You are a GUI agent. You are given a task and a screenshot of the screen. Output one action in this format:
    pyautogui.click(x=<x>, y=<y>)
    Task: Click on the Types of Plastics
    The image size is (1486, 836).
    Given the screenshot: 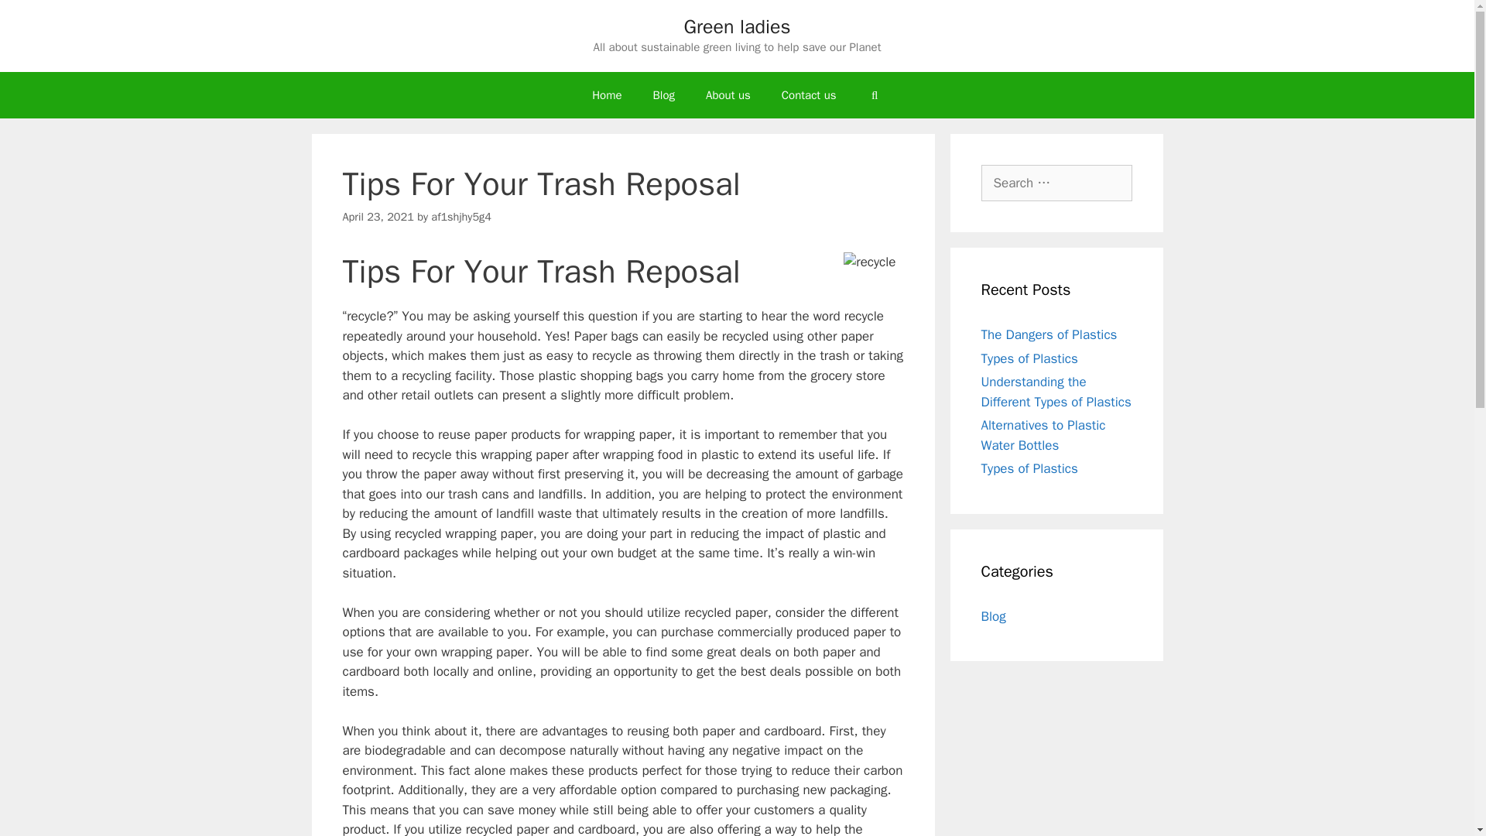 What is the action you would take?
    pyautogui.click(x=1029, y=358)
    